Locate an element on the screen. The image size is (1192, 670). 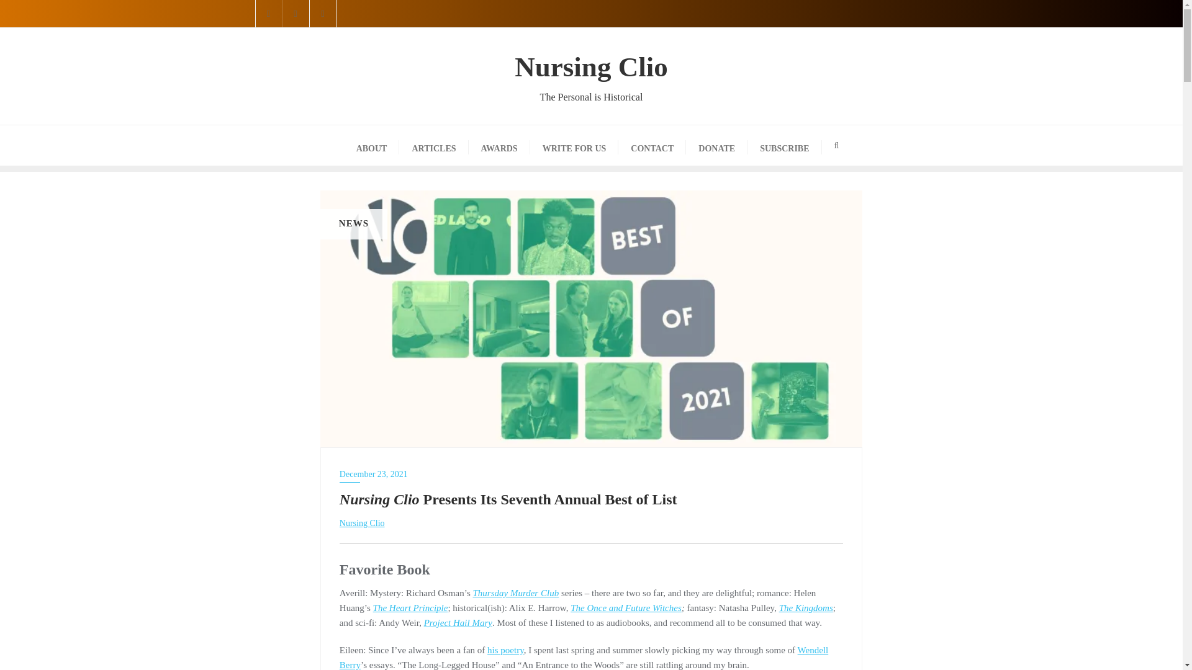
DONATE is located at coordinates (458, 622).